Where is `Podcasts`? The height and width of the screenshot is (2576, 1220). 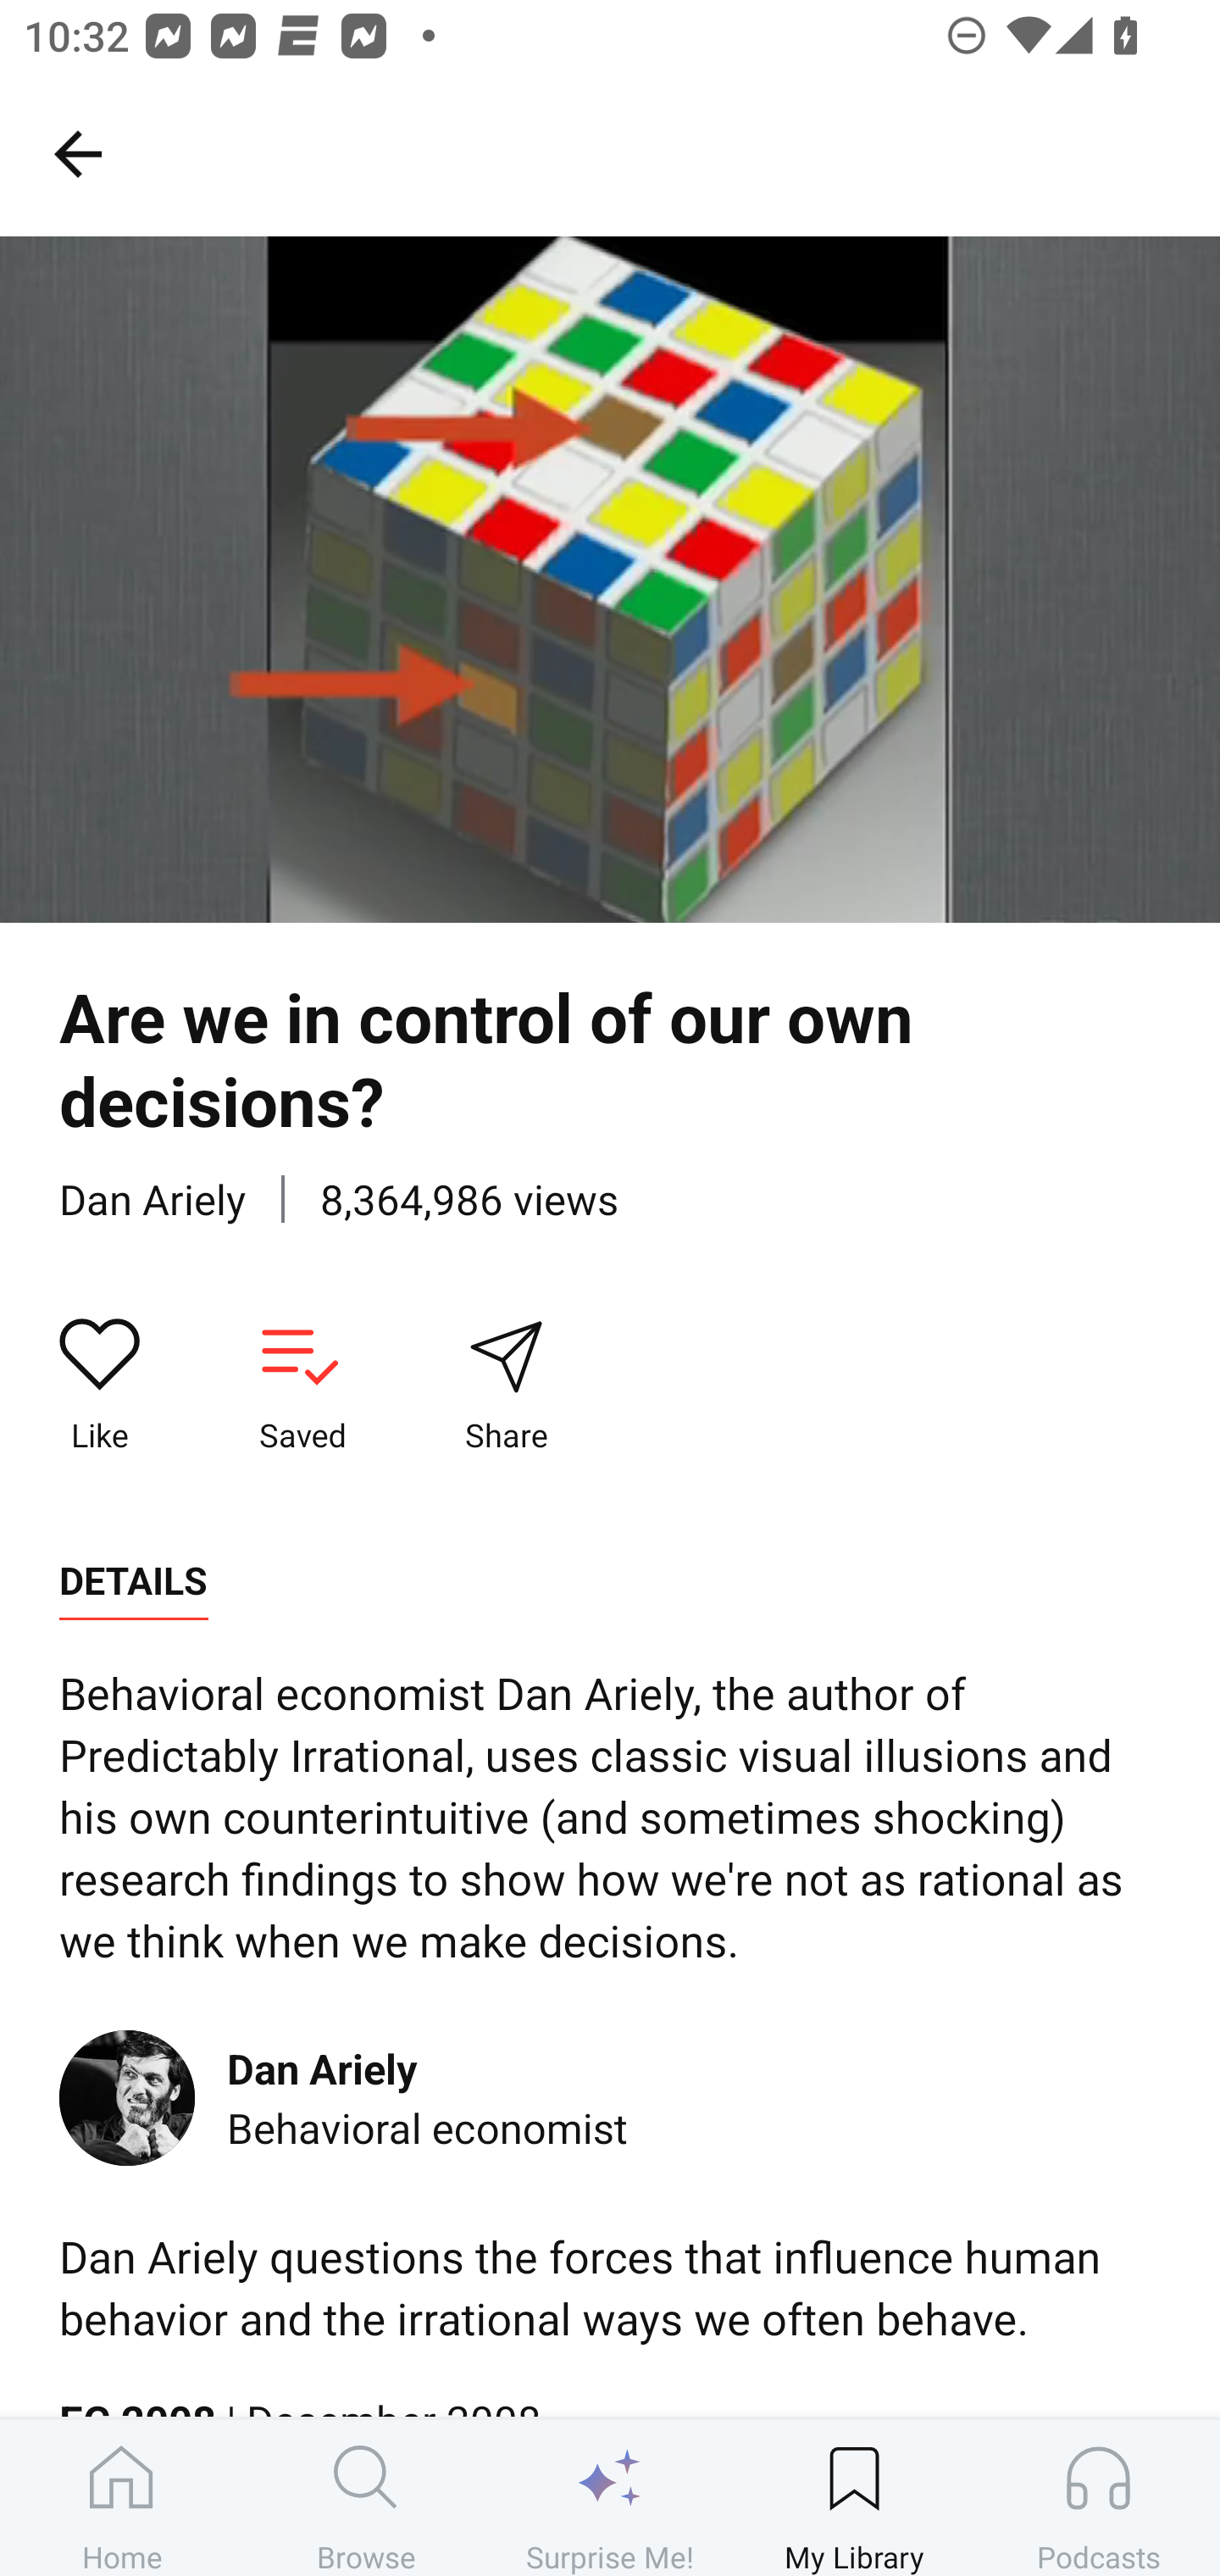 Podcasts is located at coordinates (1098, 2497).